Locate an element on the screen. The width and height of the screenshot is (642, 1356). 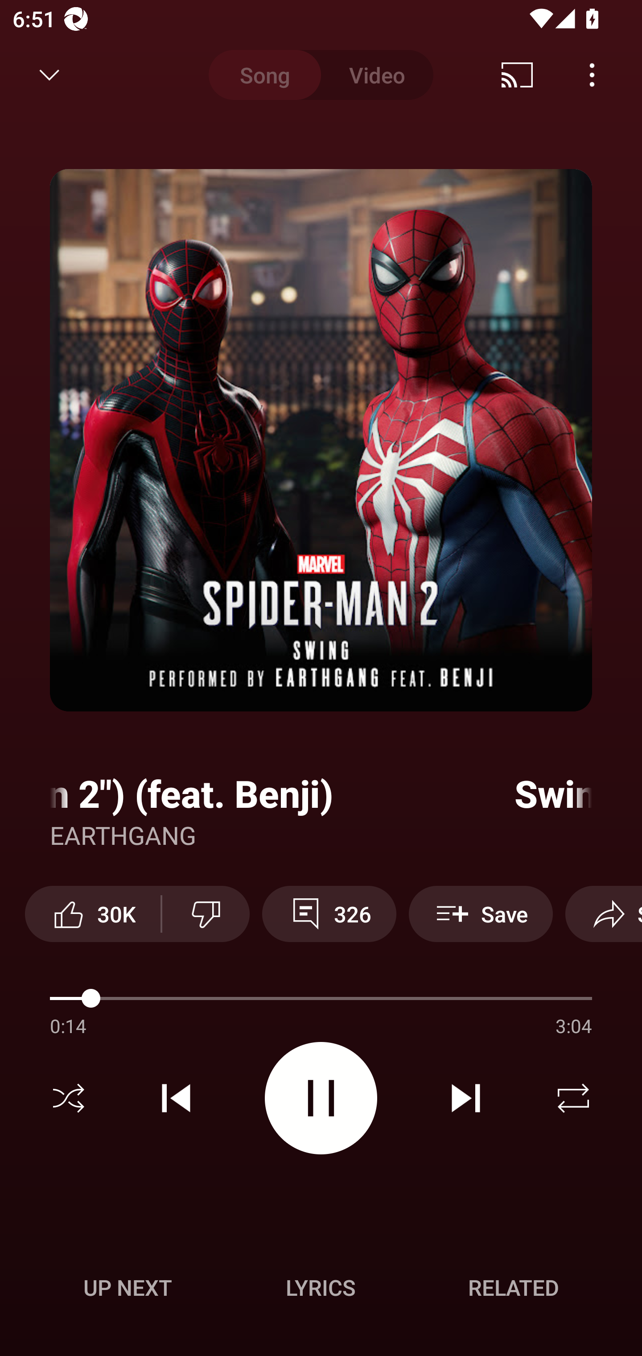
Up next UP NEXT Lyrics LYRICS Related RELATED is located at coordinates (321, 1290).